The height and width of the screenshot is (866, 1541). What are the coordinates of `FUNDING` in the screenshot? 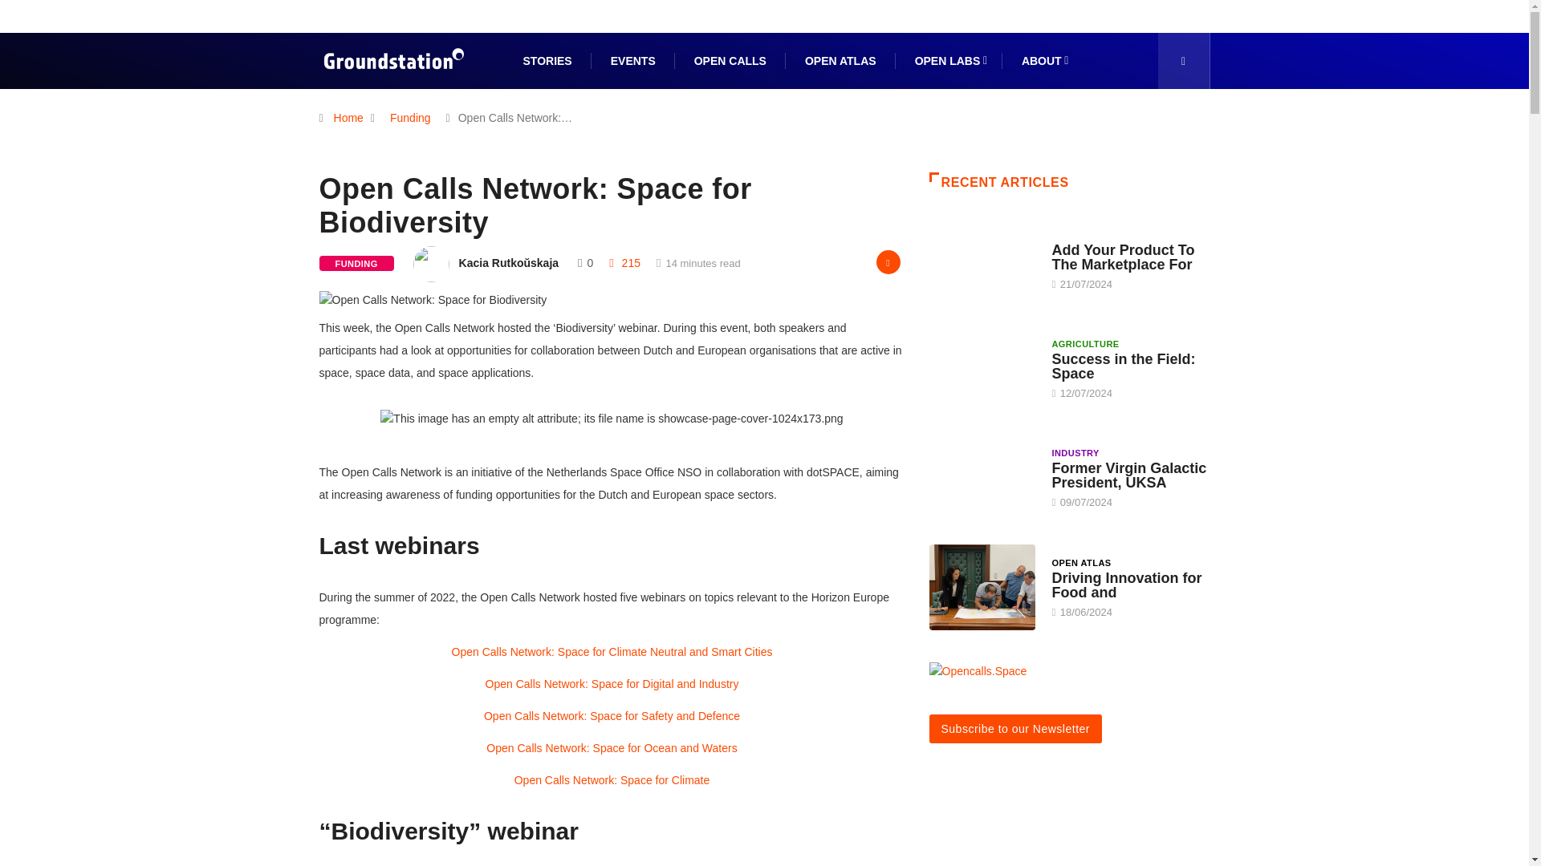 It's located at (356, 263).